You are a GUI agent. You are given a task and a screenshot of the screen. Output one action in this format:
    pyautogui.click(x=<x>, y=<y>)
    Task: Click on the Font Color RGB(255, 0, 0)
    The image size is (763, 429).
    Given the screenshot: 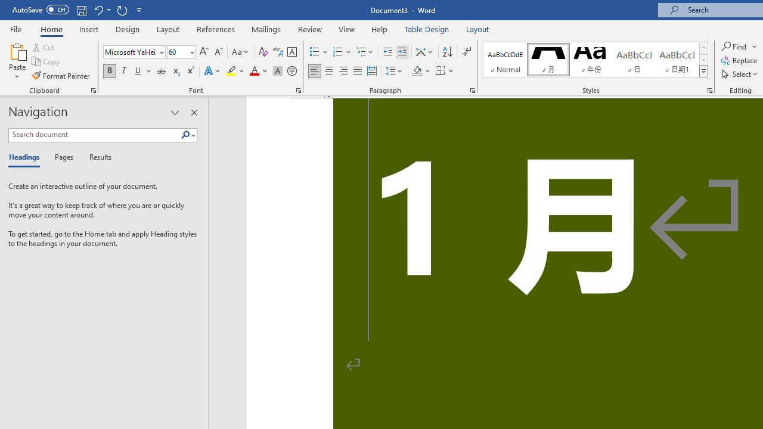 What is the action you would take?
    pyautogui.click(x=254, y=71)
    